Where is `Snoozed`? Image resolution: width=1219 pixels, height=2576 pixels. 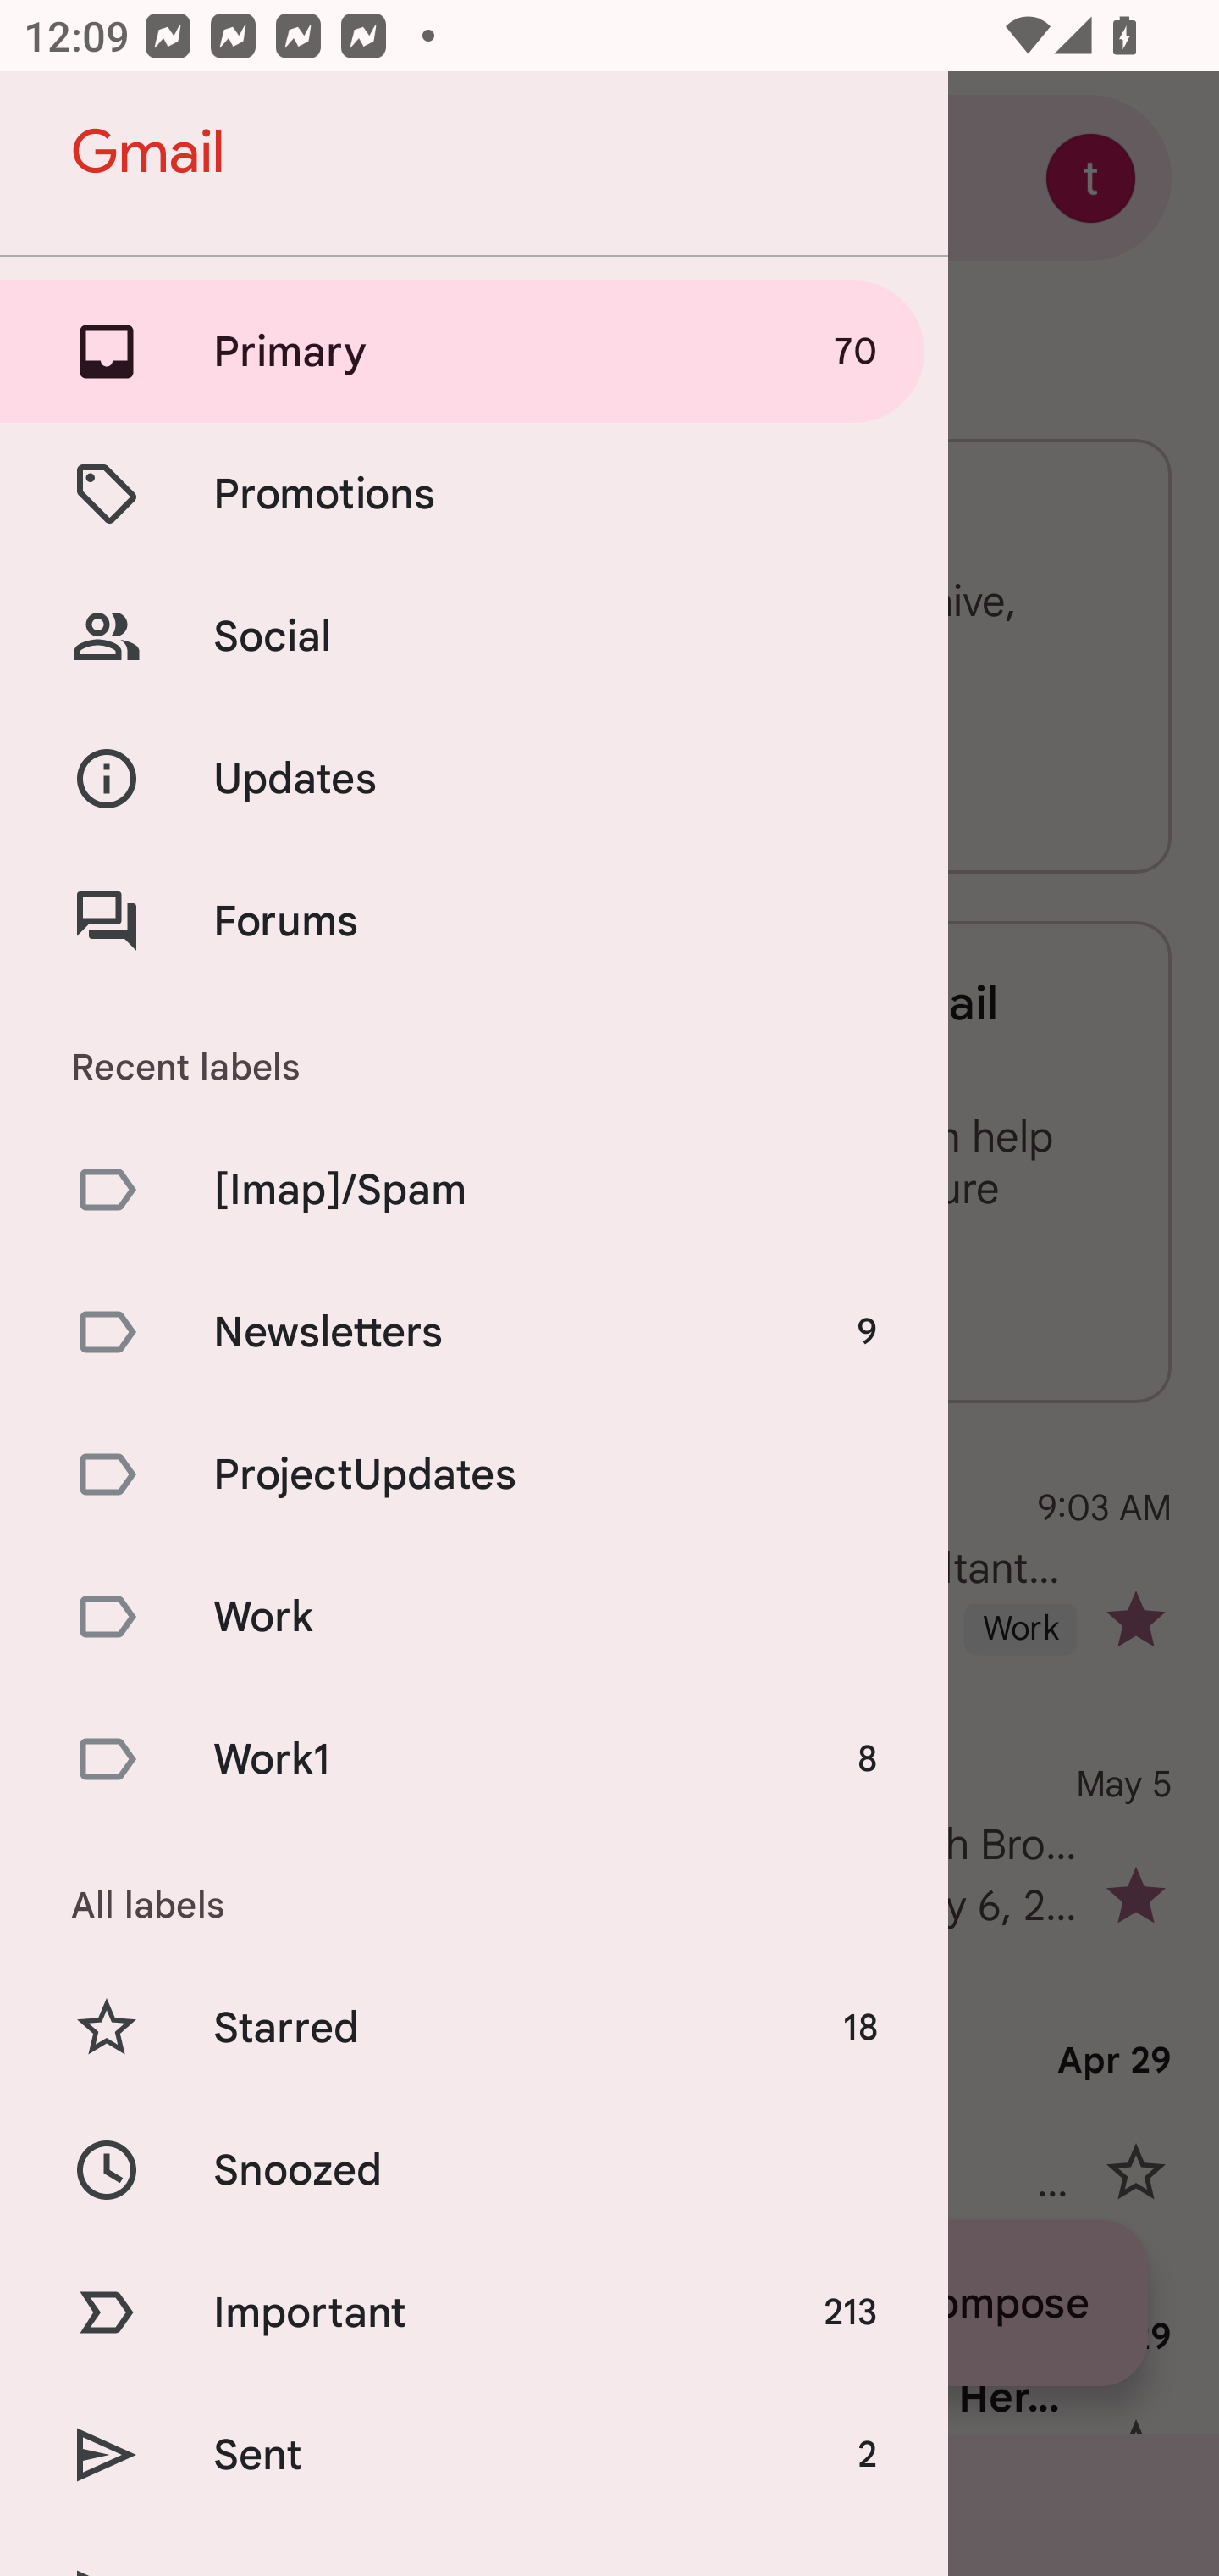 Snoozed is located at coordinates (474, 2169).